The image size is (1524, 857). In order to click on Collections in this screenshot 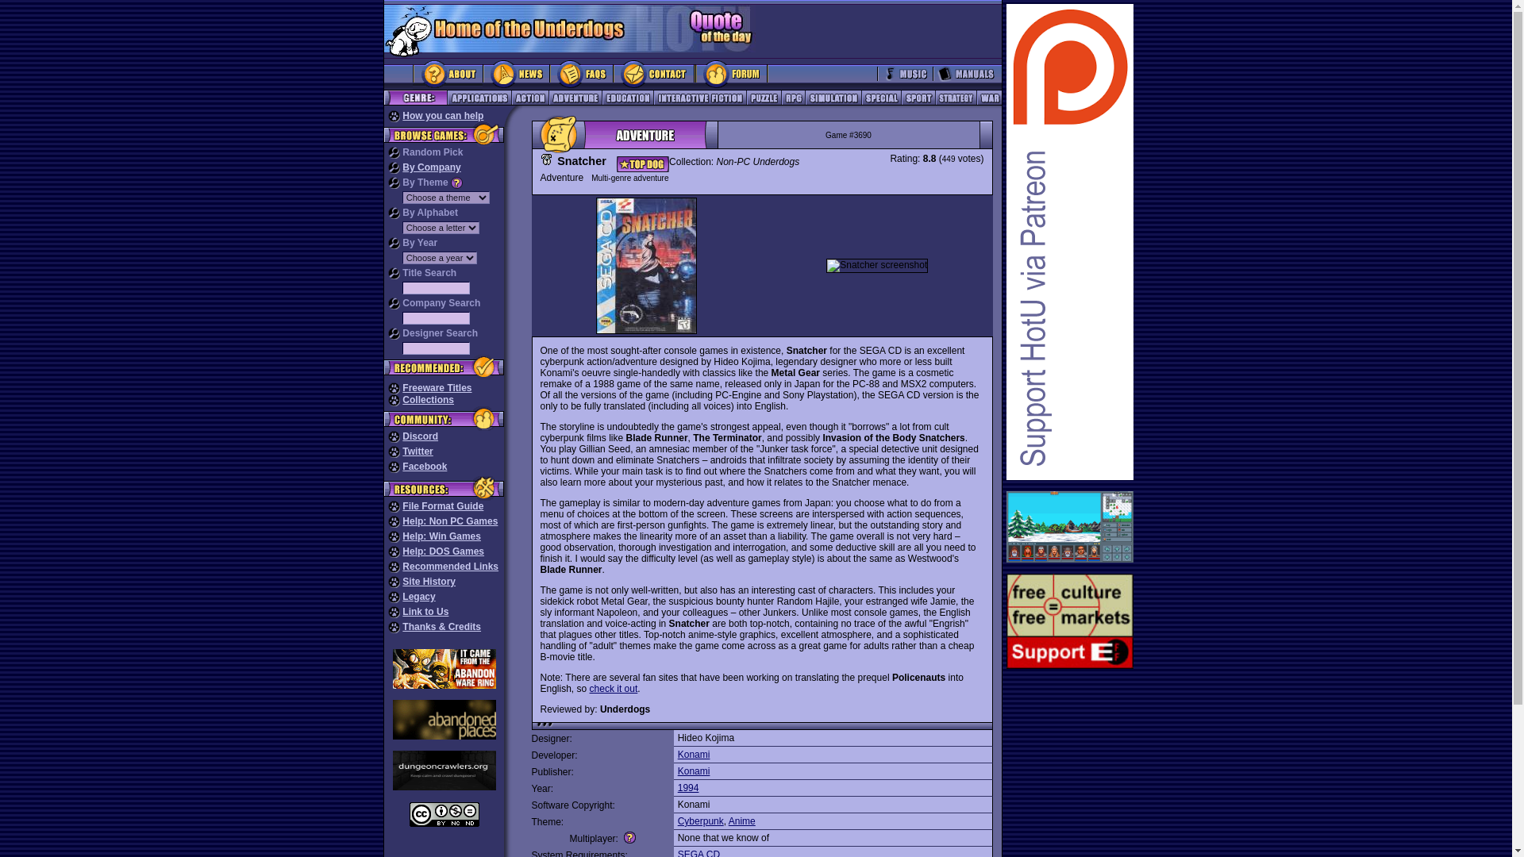, I will do `click(428, 399)`.